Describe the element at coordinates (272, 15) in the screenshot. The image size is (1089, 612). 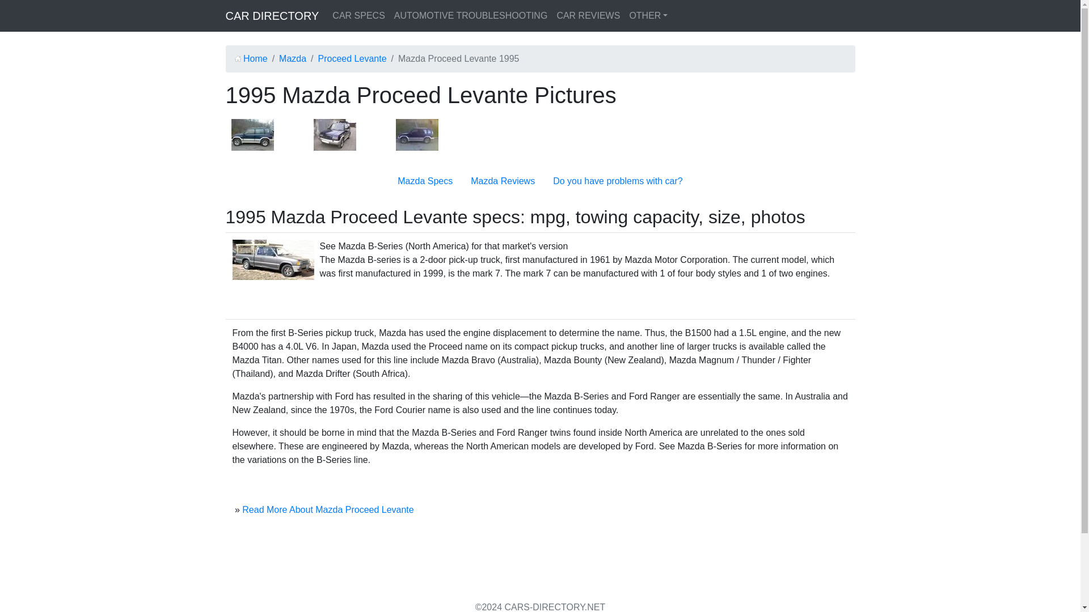
I see `CAR DIRECTORY` at that location.